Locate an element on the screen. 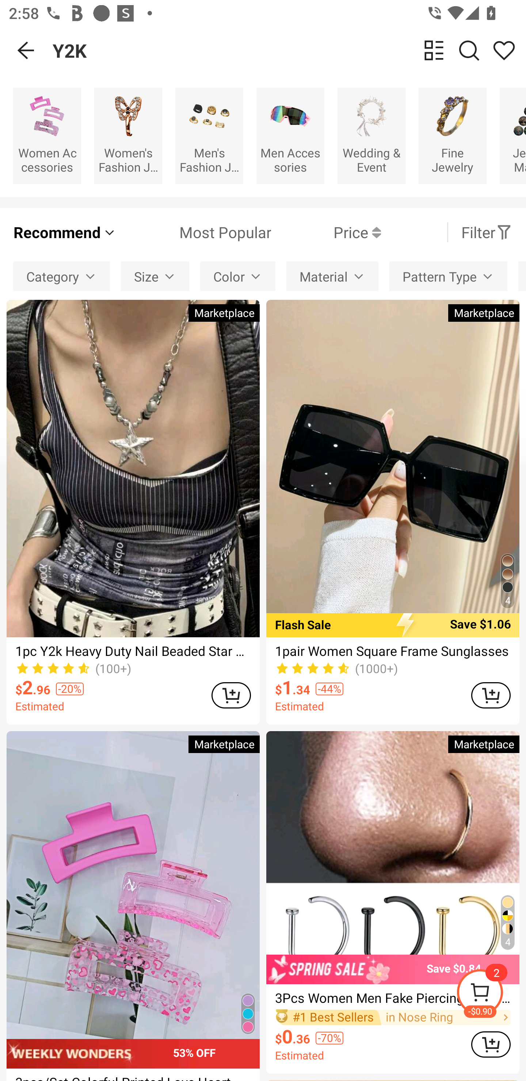 This screenshot has height=1081, width=526. change view is located at coordinates (434, 50).